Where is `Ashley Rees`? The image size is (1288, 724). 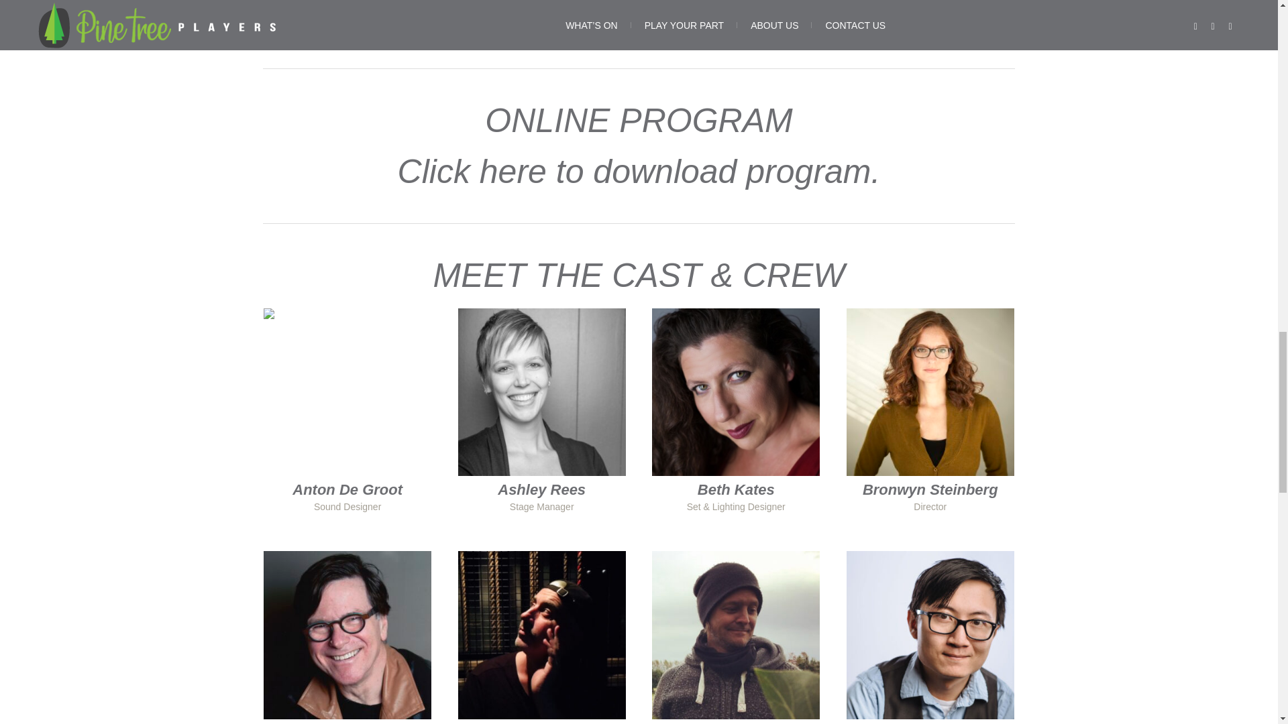 Ashley Rees is located at coordinates (542, 391).